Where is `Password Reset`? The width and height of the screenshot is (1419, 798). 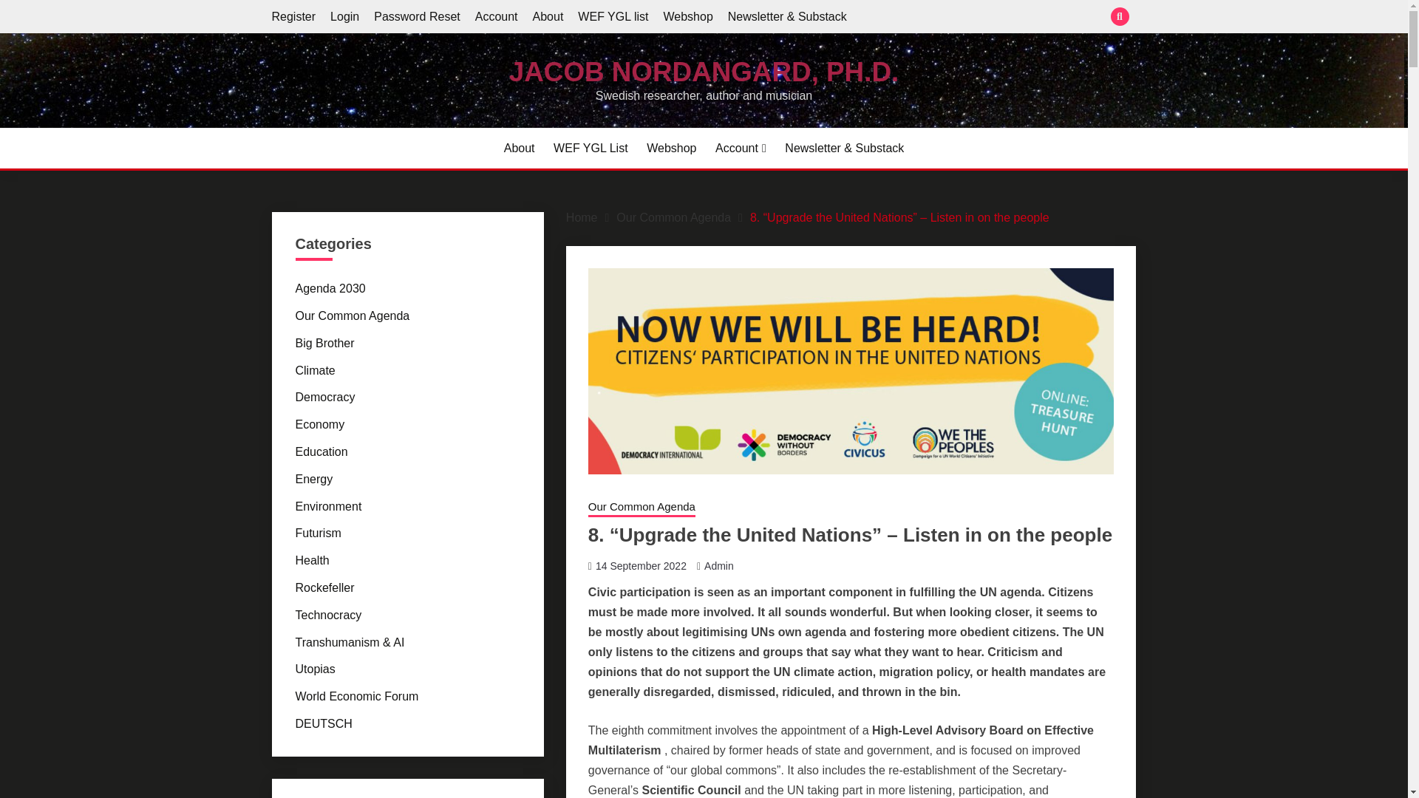
Password Reset is located at coordinates (417, 16).